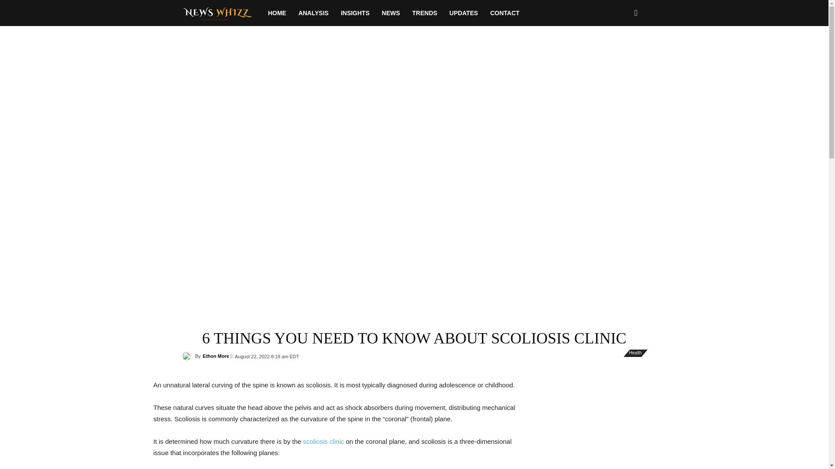  Describe the element at coordinates (391, 13) in the screenshot. I see `NEWS` at that location.